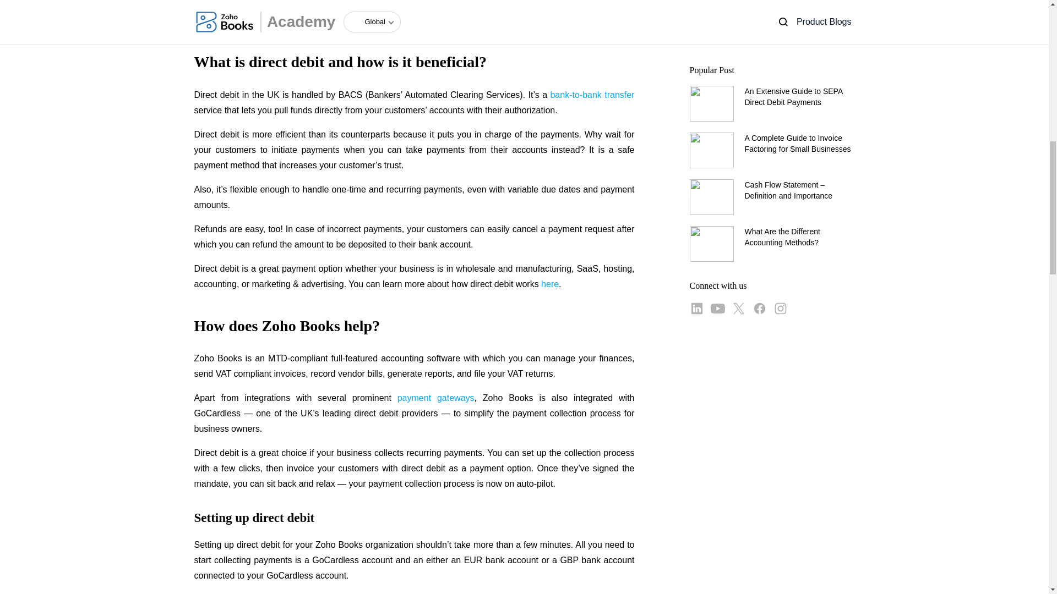  I want to click on here, so click(550, 284).